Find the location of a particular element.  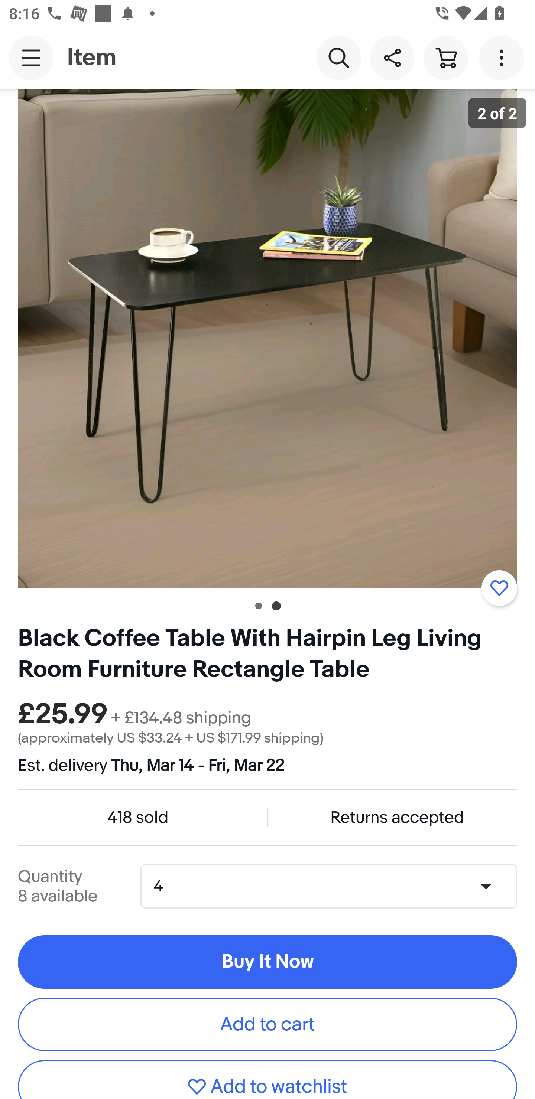

More options is located at coordinates (504, 57).